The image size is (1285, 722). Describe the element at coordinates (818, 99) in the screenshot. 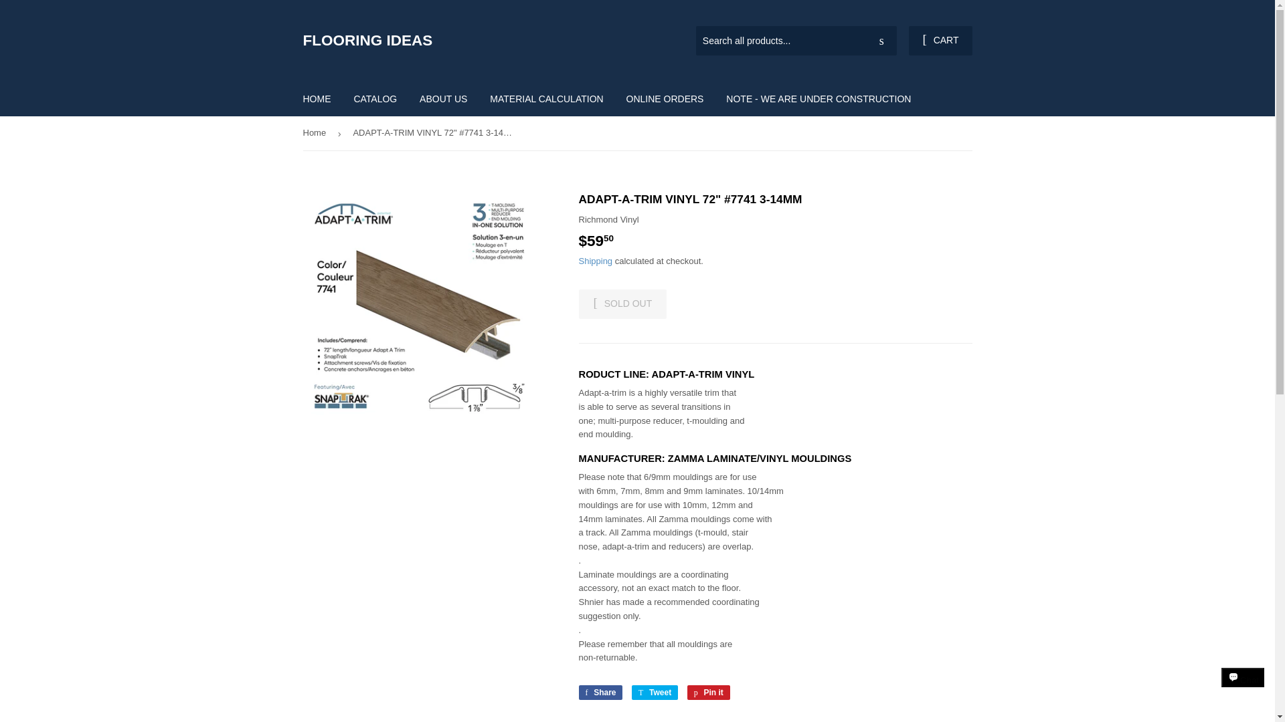

I see `NOTE - WE ARE UNDER CONSTRUCTION` at that location.